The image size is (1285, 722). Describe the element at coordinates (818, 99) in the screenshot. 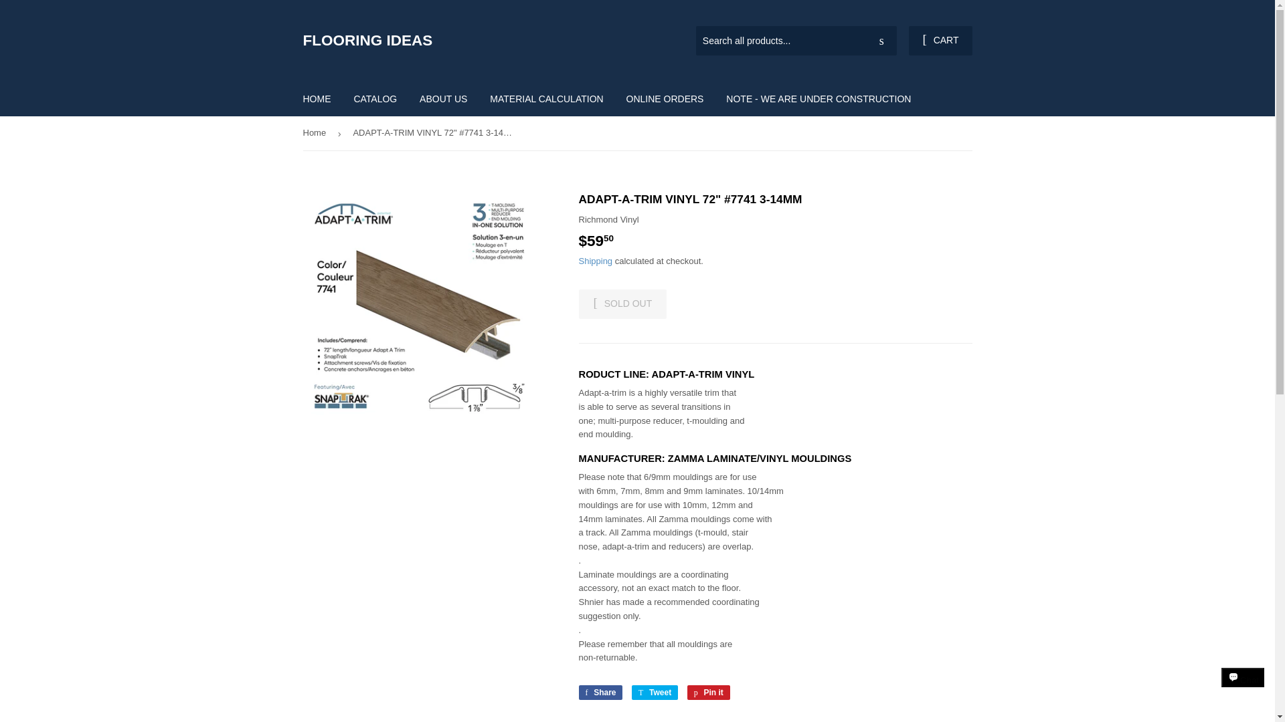

I see `NOTE - WE ARE UNDER CONSTRUCTION` at that location.